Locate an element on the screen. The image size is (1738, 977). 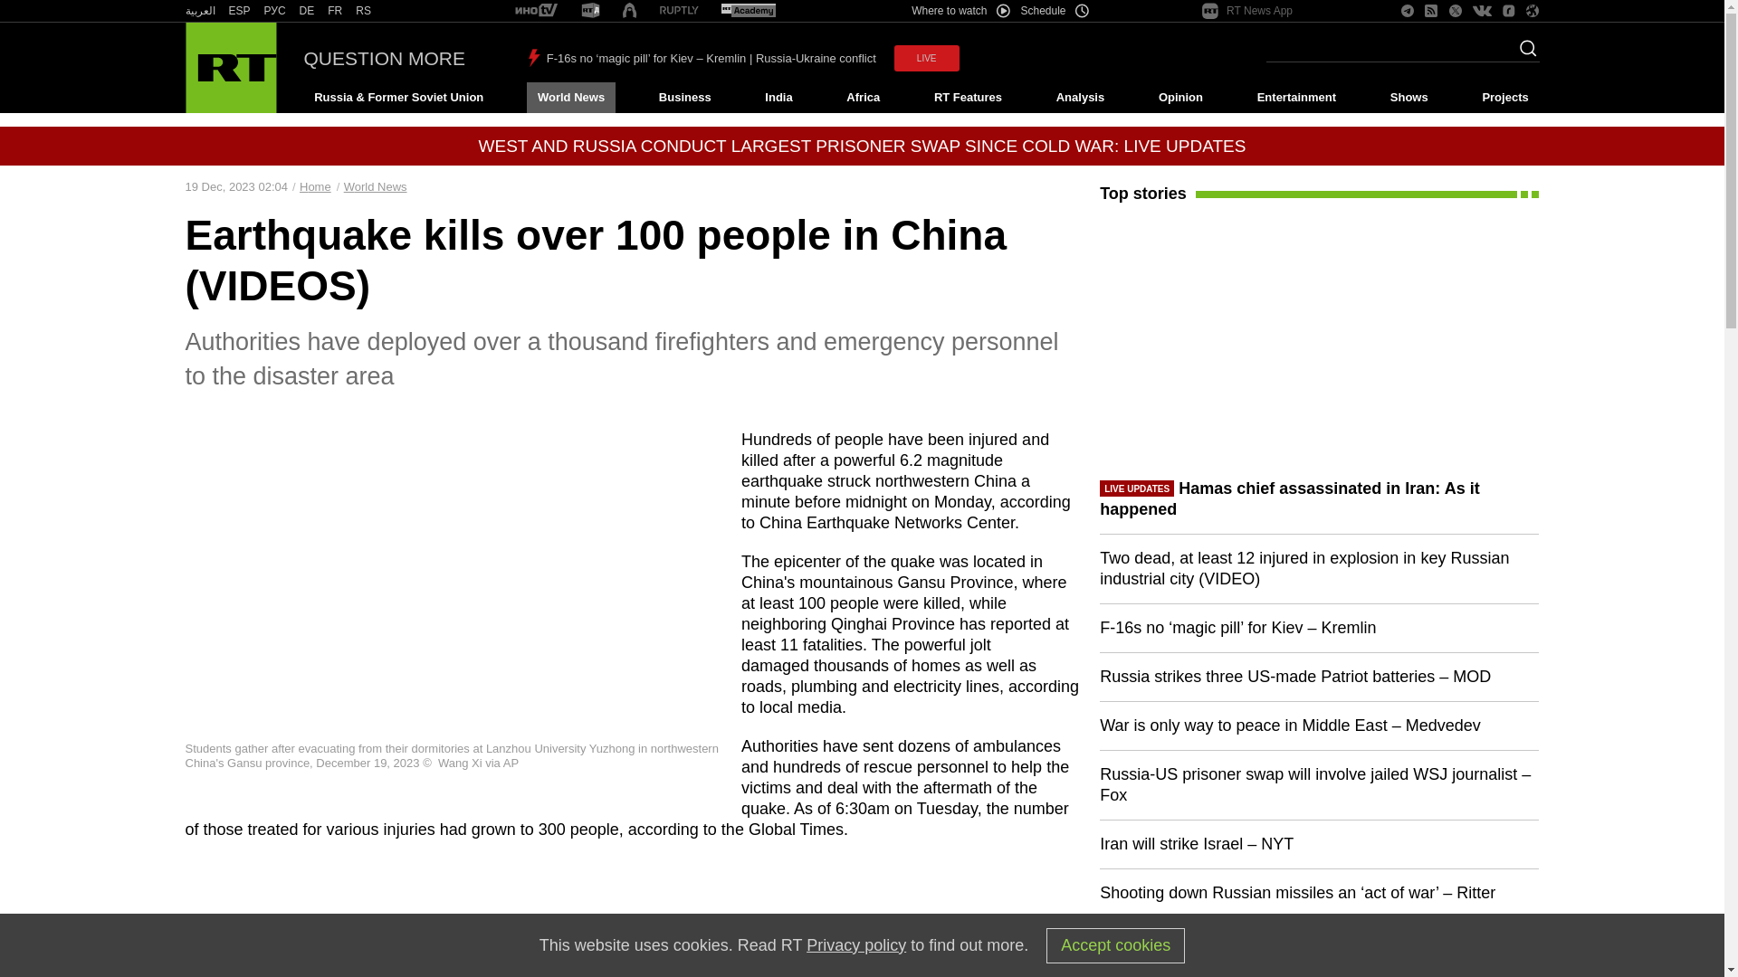
Where to watch is located at coordinates (960, 11).